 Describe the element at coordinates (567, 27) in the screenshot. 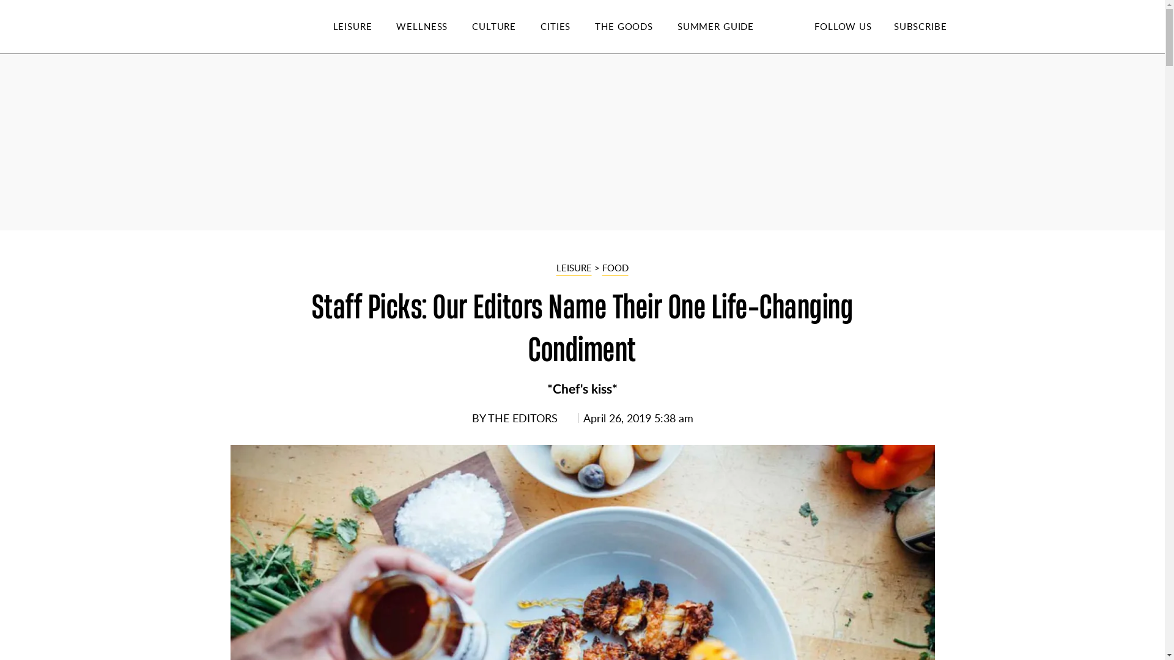

I see `CITIES` at that location.